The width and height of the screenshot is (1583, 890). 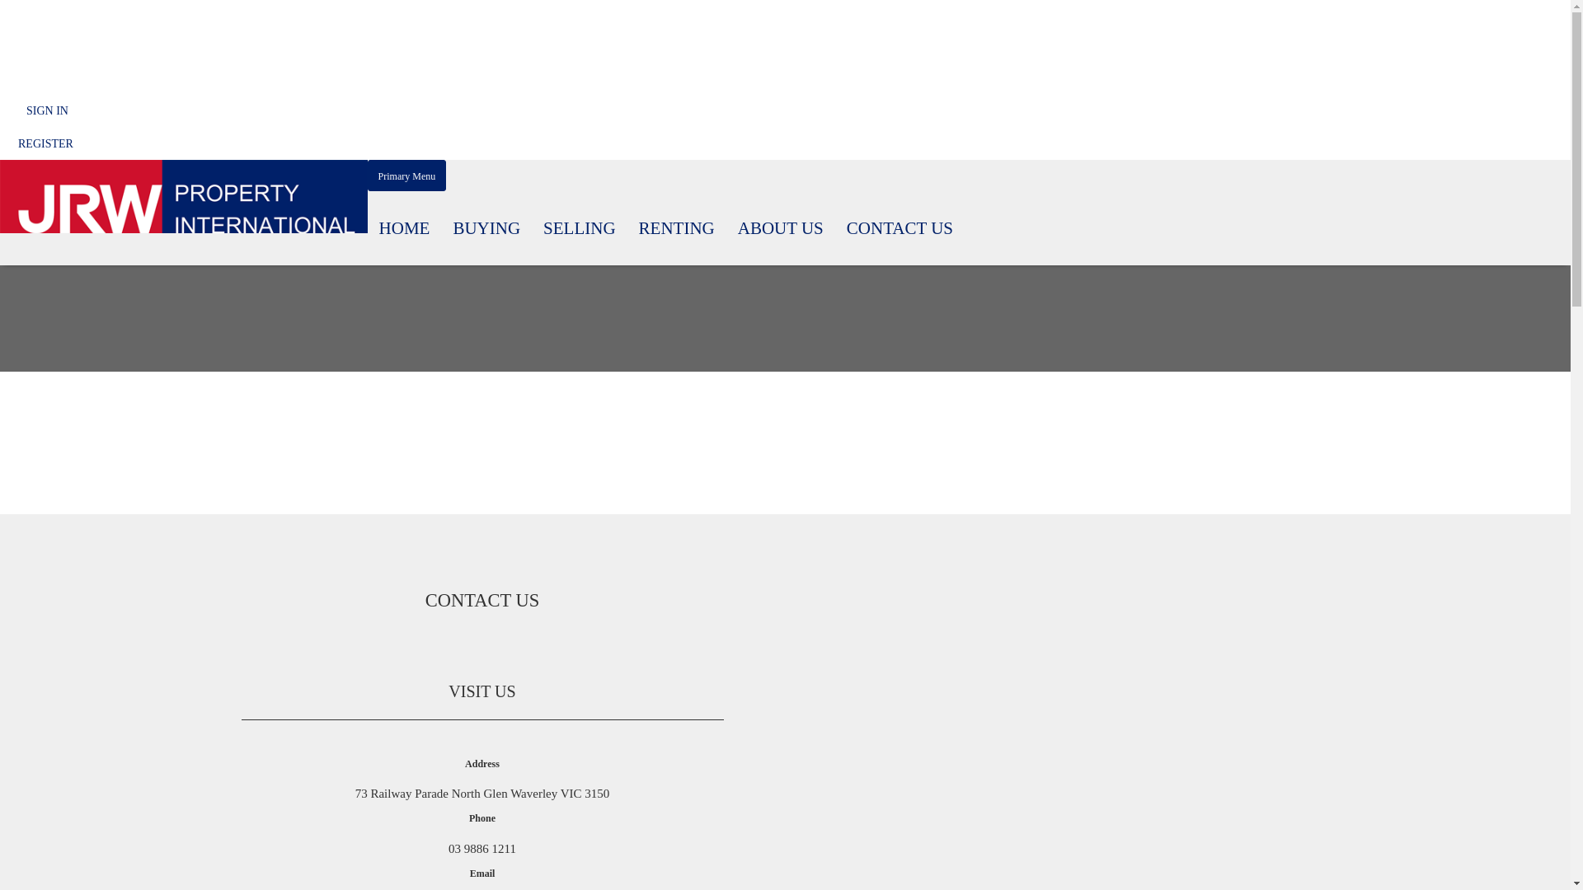 I want to click on ABOUT US, so click(x=781, y=228).